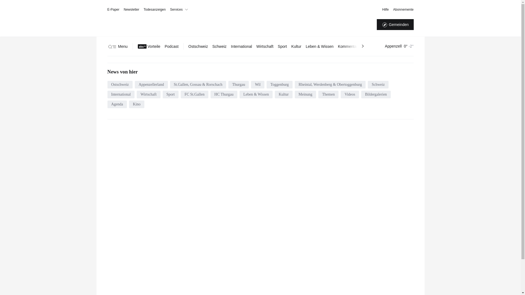 This screenshot has width=525, height=295. I want to click on Vorteile, so click(149, 46).